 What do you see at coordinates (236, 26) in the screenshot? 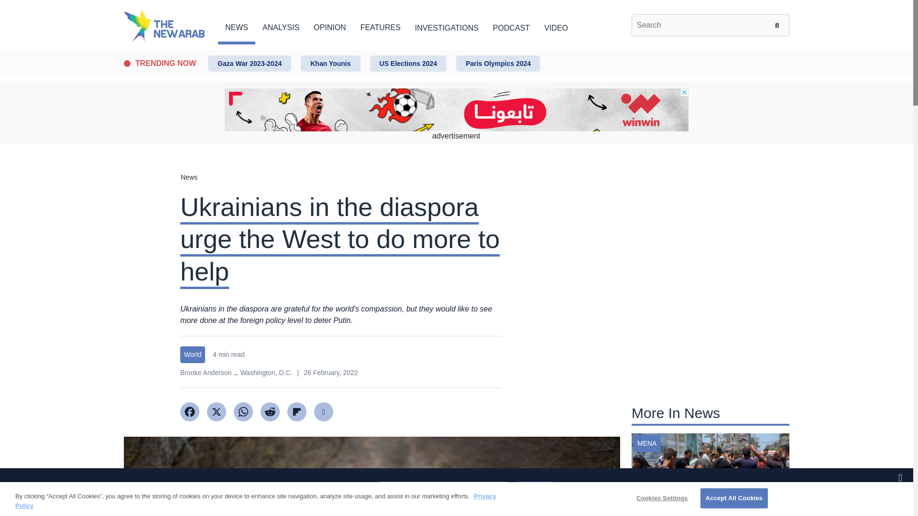
I see `NEWS` at bounding box center [236, 26].